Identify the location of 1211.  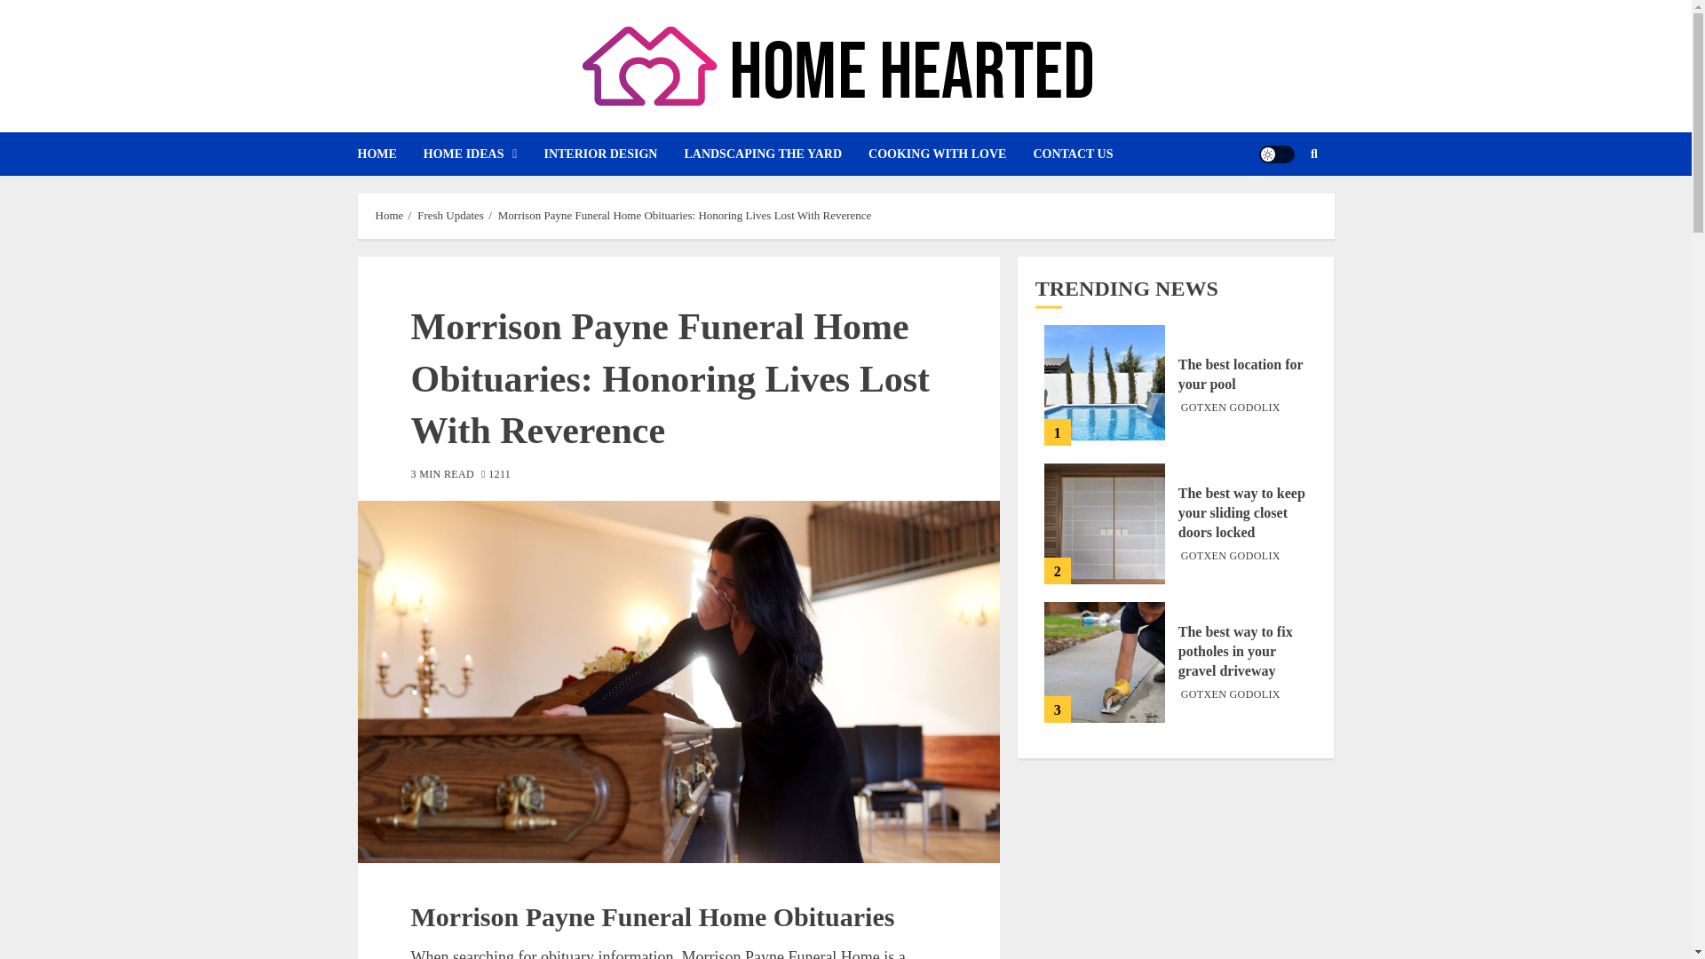
(496, 476).